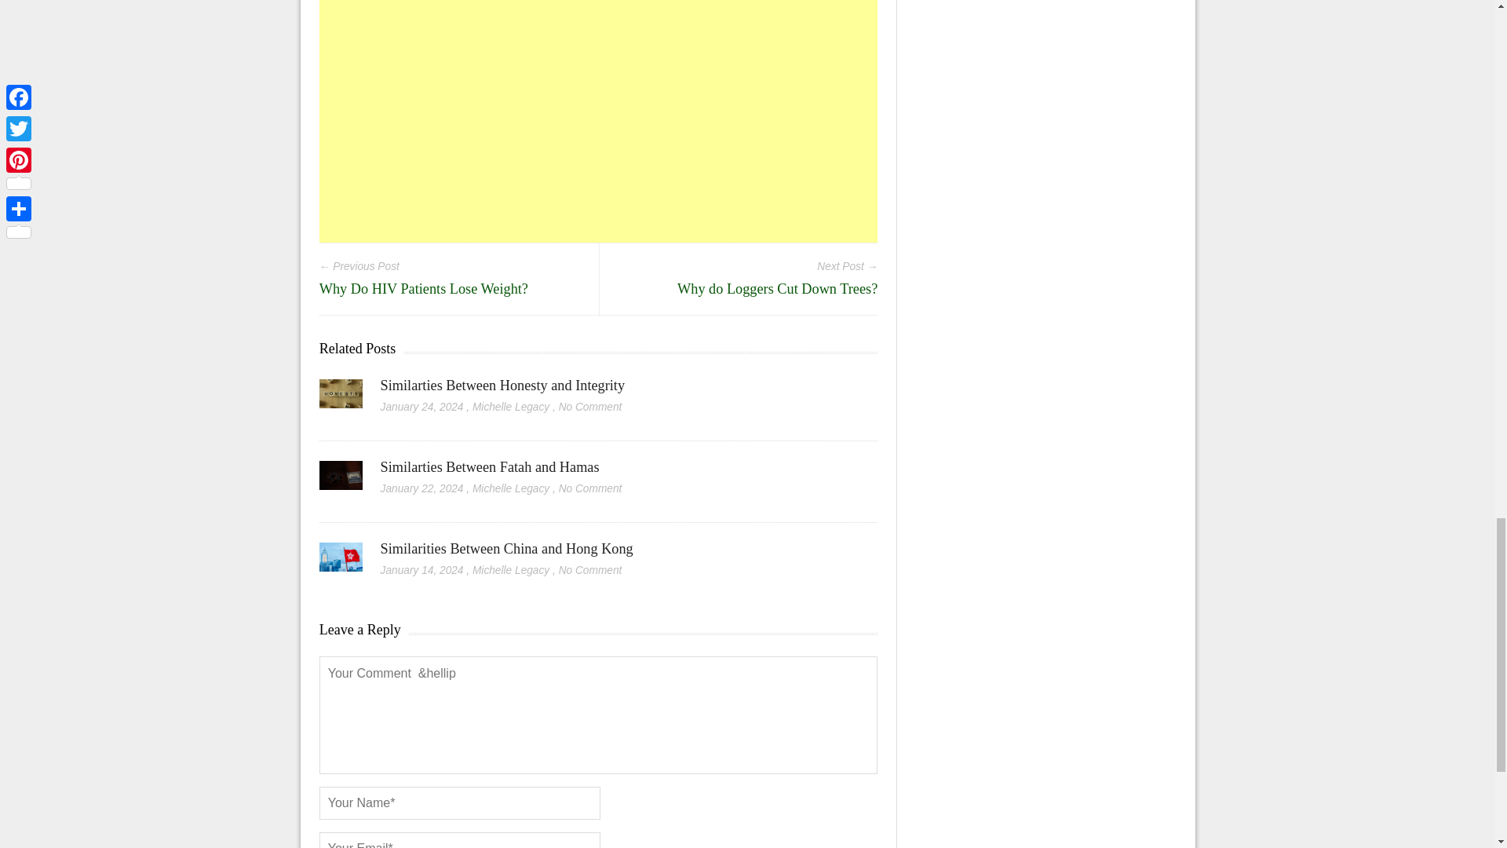 This screenshot has width=1507, height=848. What do you see at coordinates (511, 407) in the screenshot?
I see `Posts by Michelle Legacy` at bounding box center [511, 407].